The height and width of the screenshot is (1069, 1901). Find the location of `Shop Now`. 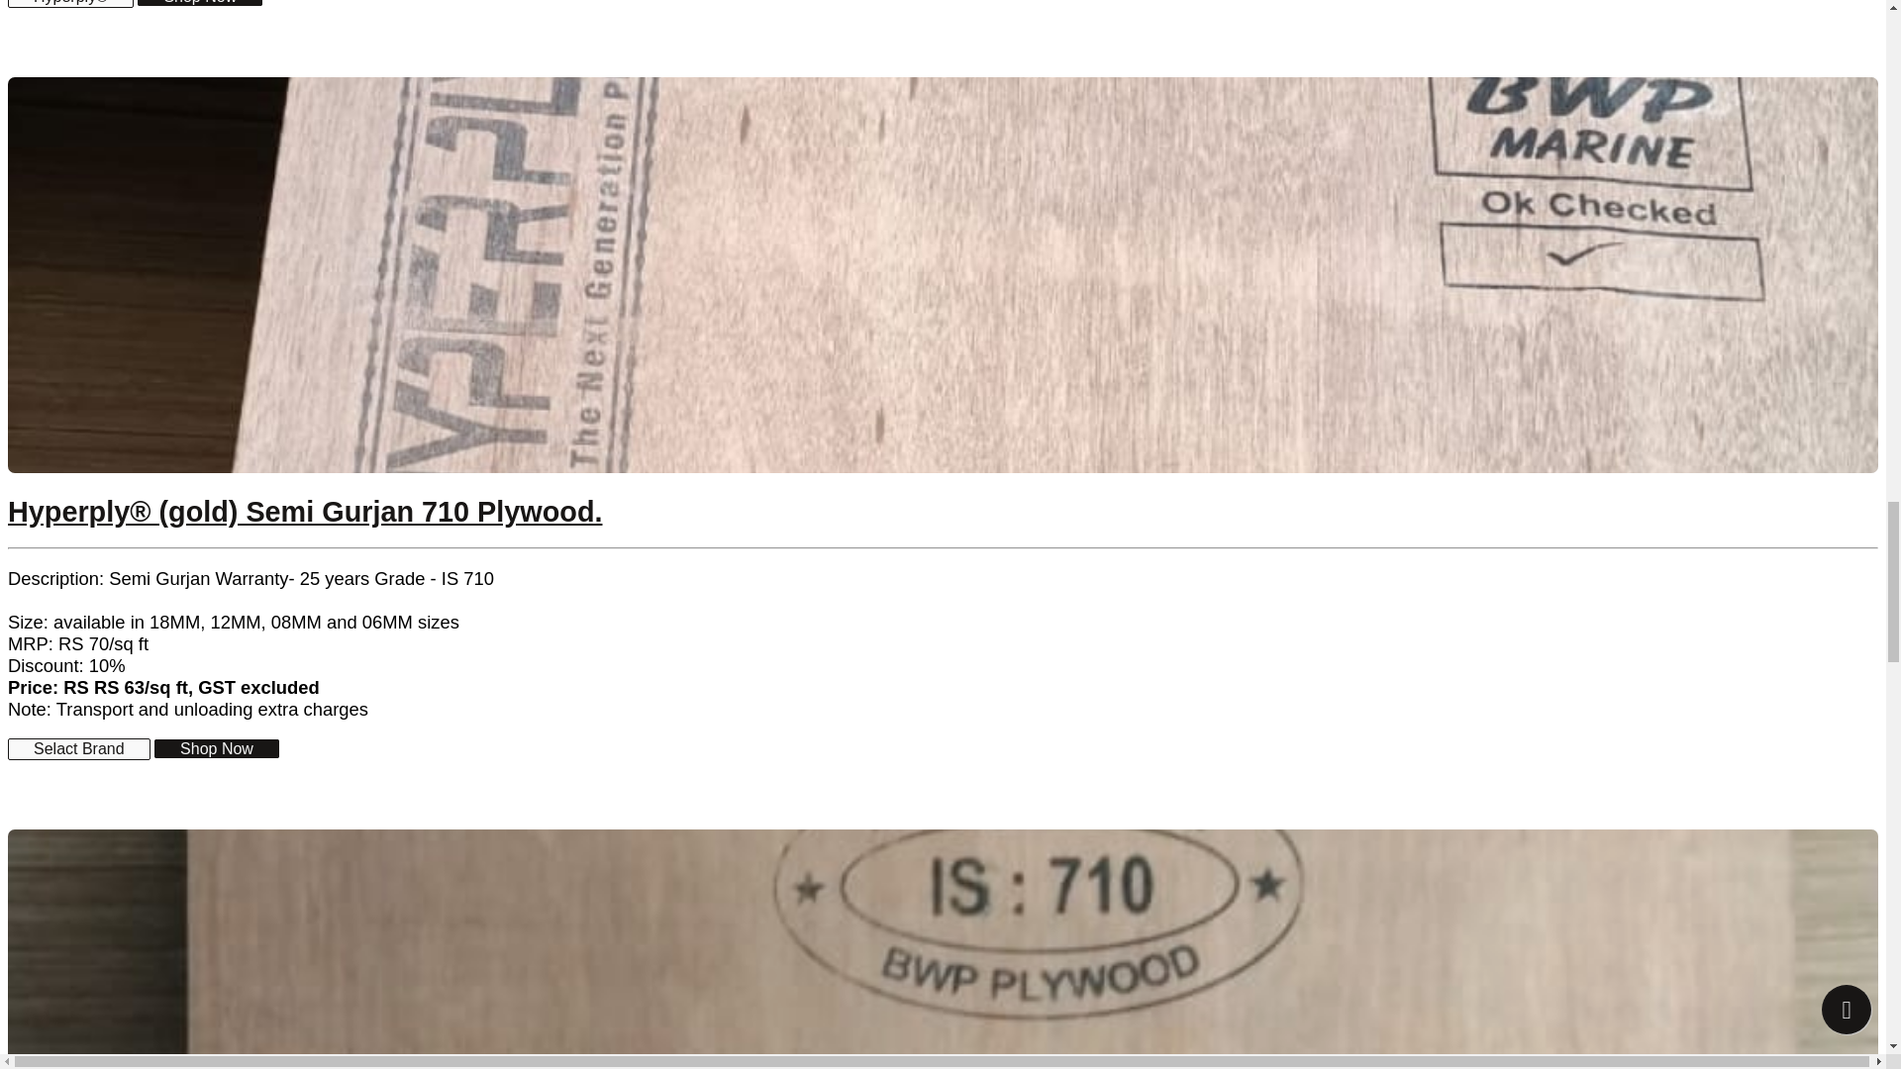

Shop Now is located at coordinates (199, 3).